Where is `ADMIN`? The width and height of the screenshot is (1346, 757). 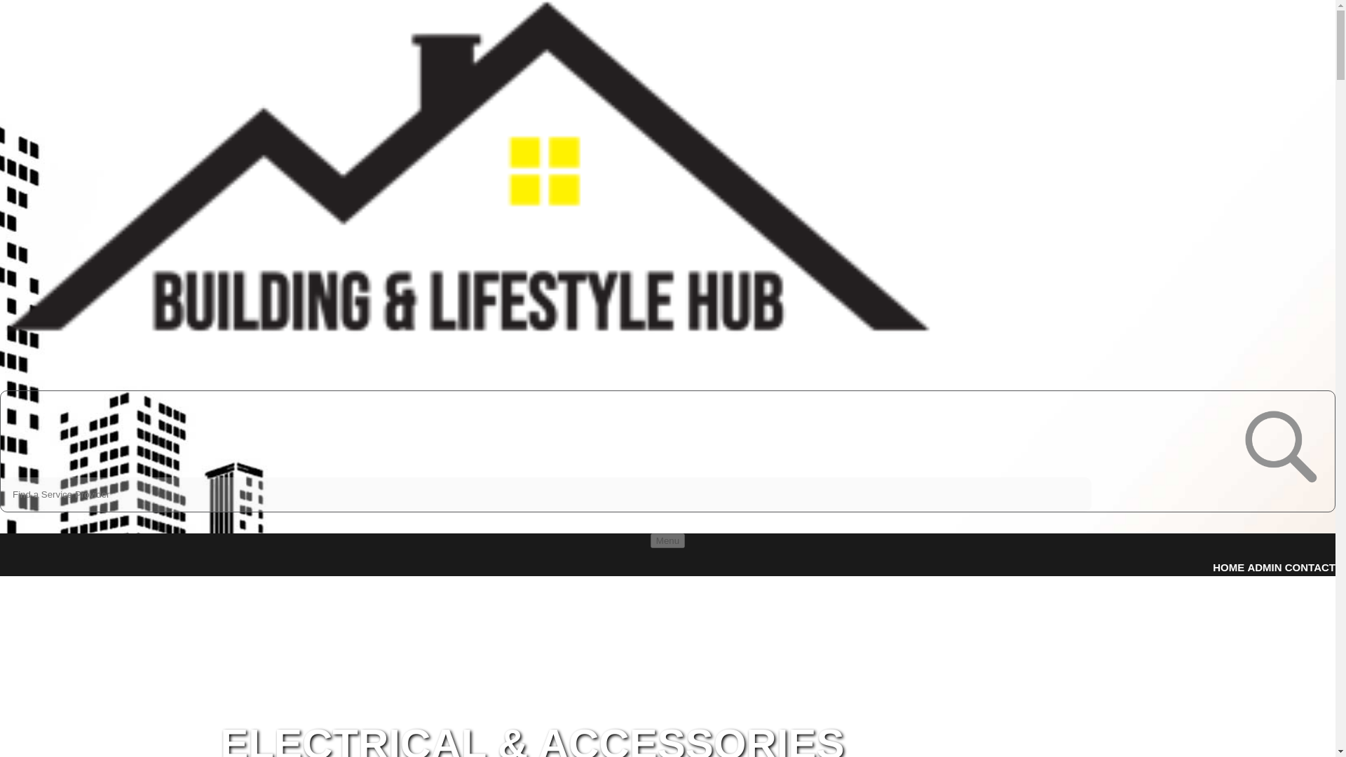
ADMIN is located at coordinates (1264, 567).